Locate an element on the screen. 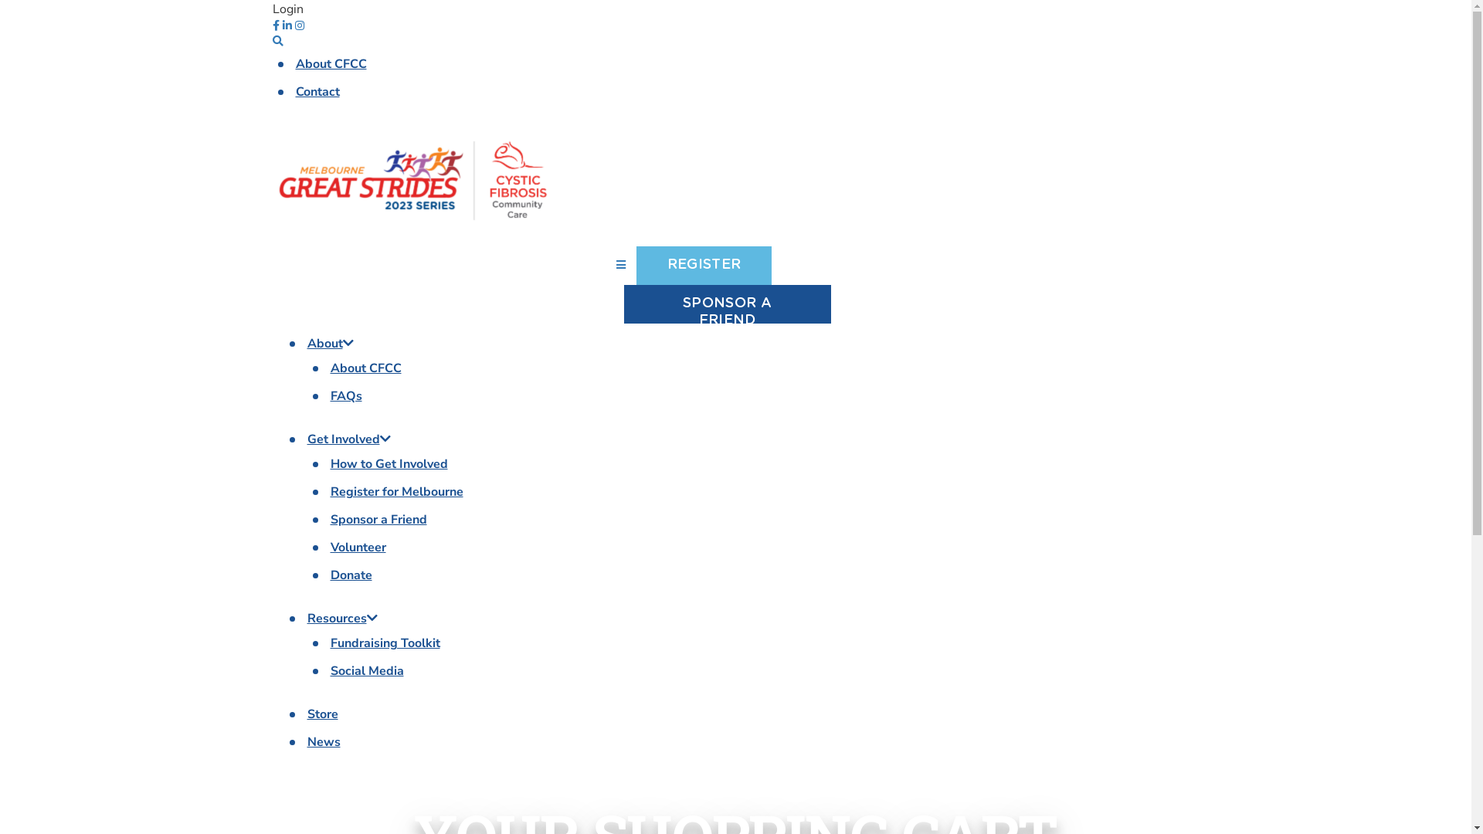 Image resolution: width=1483 pixels, height=834 pixels. Volunteer is located at coordinates (358, 548).